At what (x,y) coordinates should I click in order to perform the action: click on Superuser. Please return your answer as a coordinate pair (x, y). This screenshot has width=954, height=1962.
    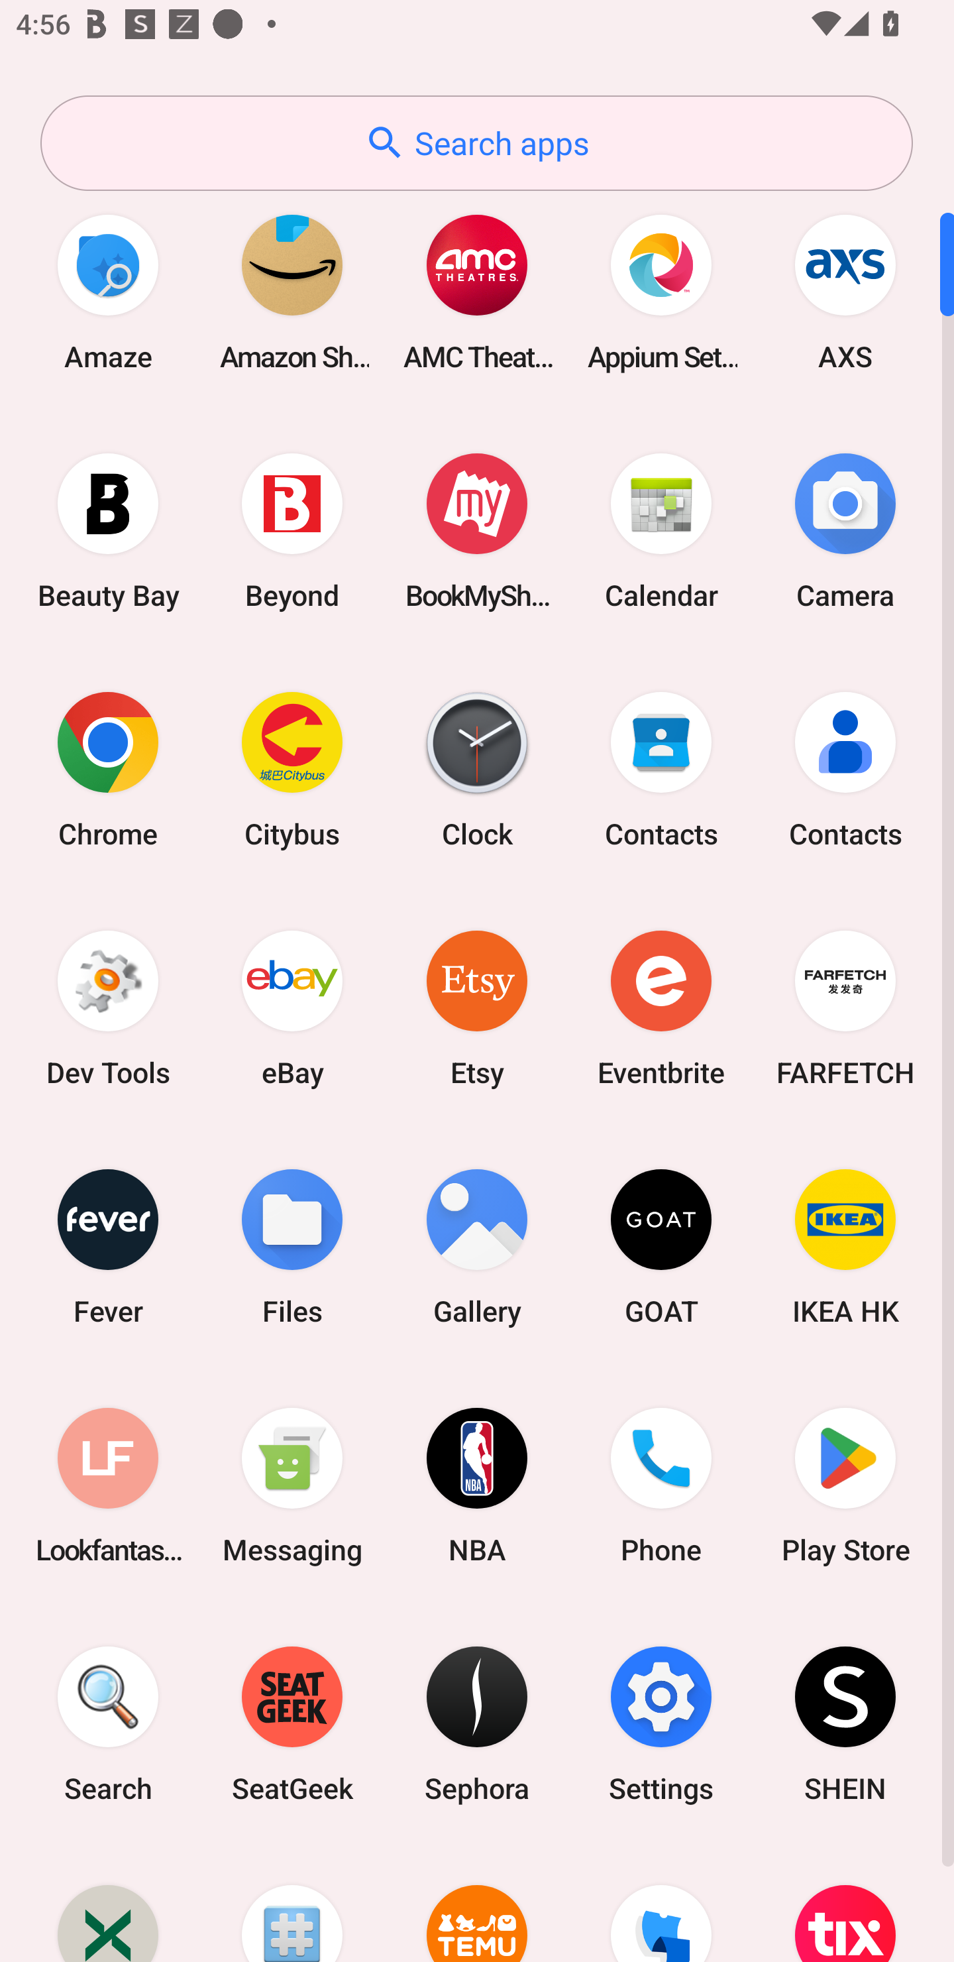
    Looking at the image, I should click on (292, 1903).